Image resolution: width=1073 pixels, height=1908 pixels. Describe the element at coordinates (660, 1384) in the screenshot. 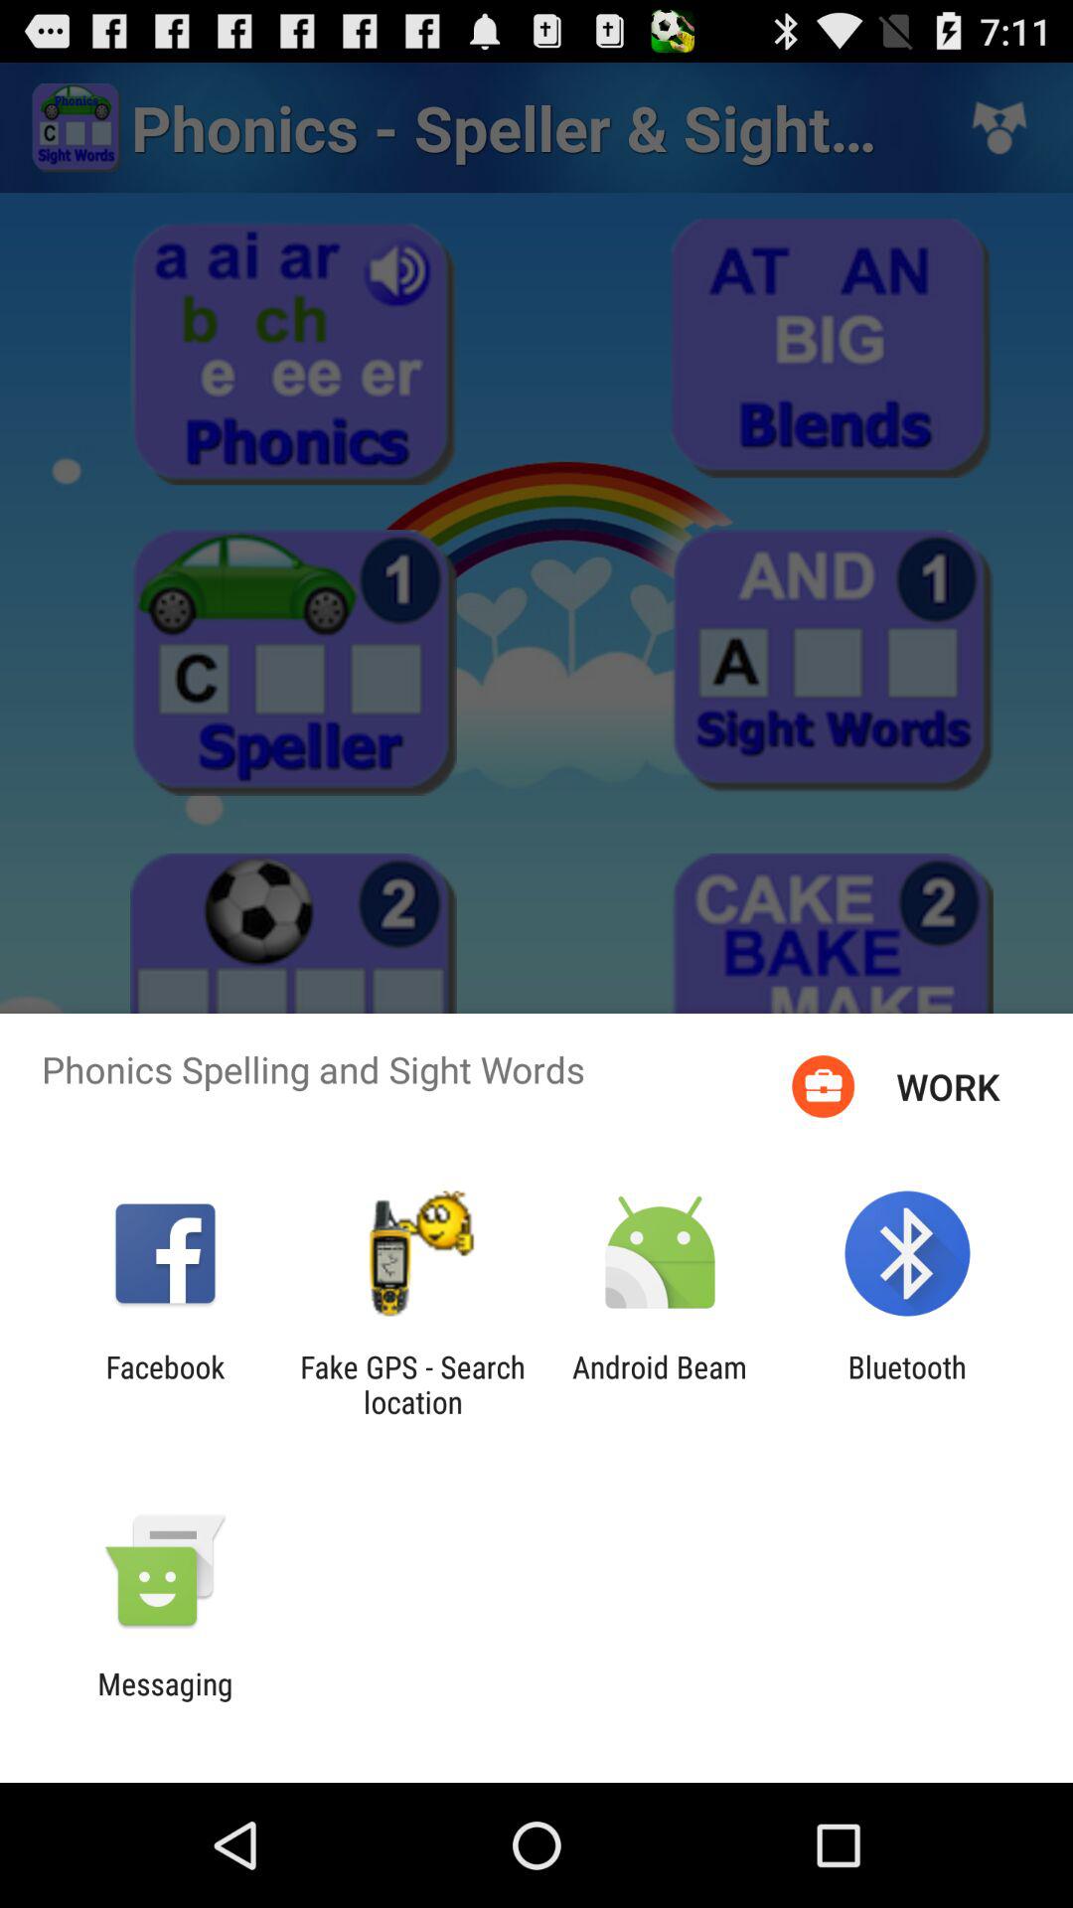

I see `launch android beam` at that location.